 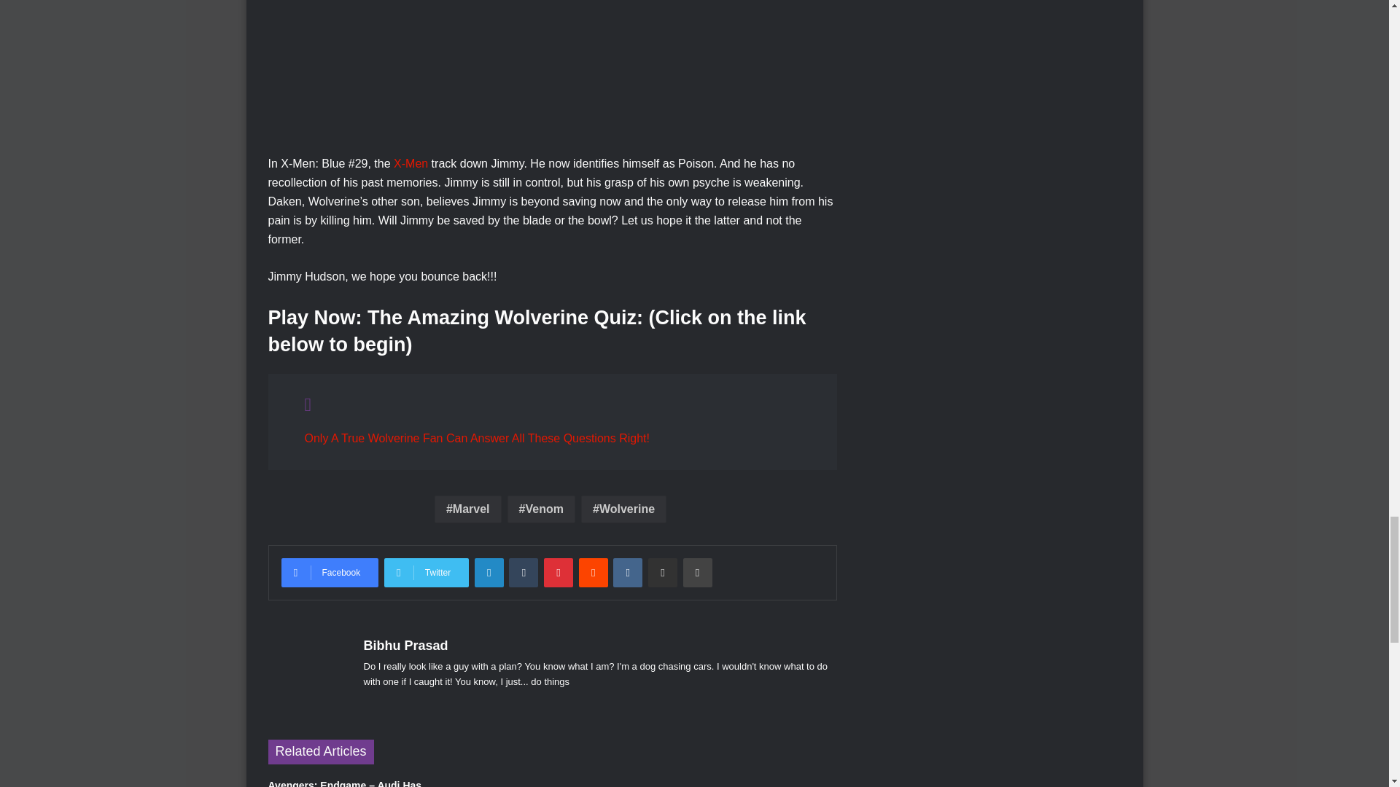 What do you see at coordinates (524, 572) in the screenshot?
I see `Tumblr` at bounding box center [524, 572].